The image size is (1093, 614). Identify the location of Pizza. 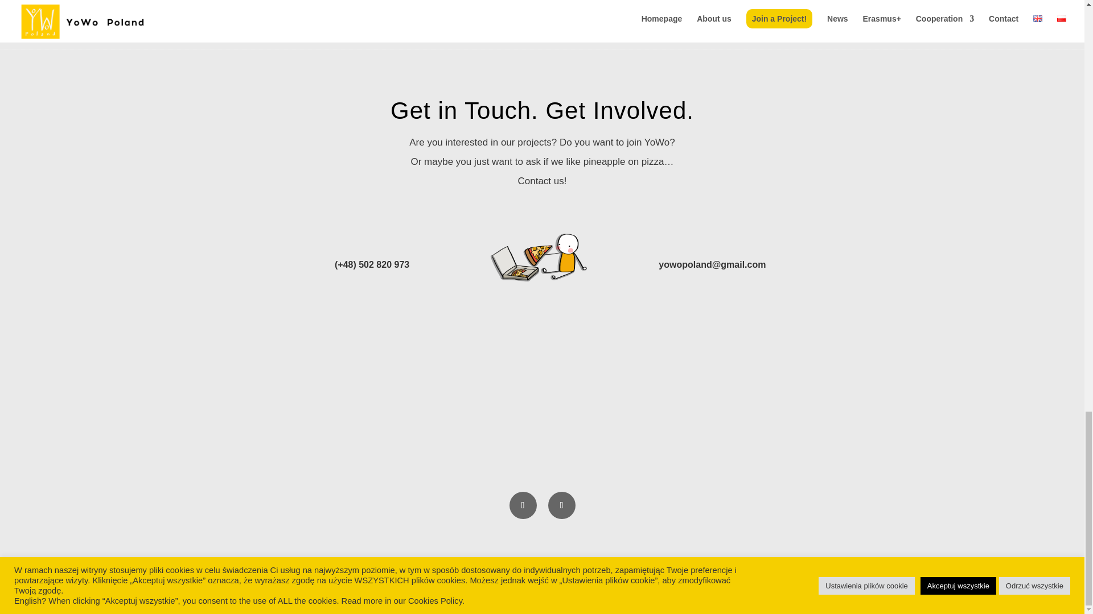
(541, 256).